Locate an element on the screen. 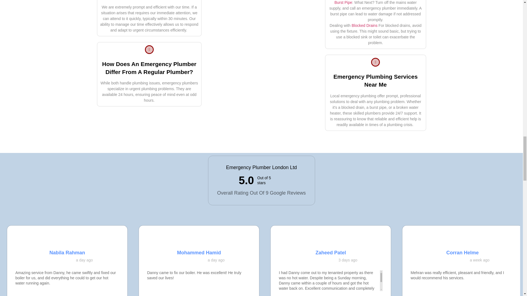  Home-new 3 is located at coordinates (183, 260).